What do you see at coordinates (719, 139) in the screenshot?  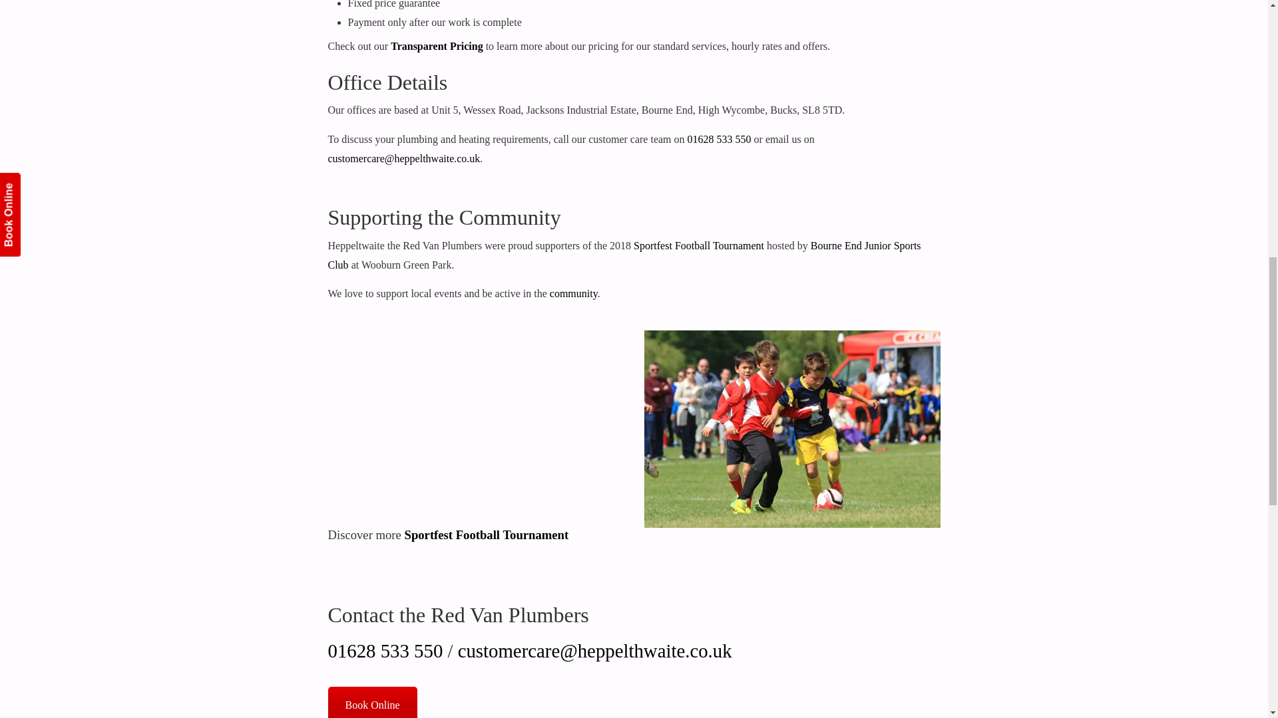 I see `01628 533 550` at bounding box center [719, 139].